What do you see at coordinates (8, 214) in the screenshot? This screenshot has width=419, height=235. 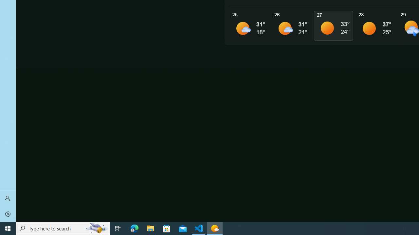 I see `Settings` at bounding box center [8, 214].